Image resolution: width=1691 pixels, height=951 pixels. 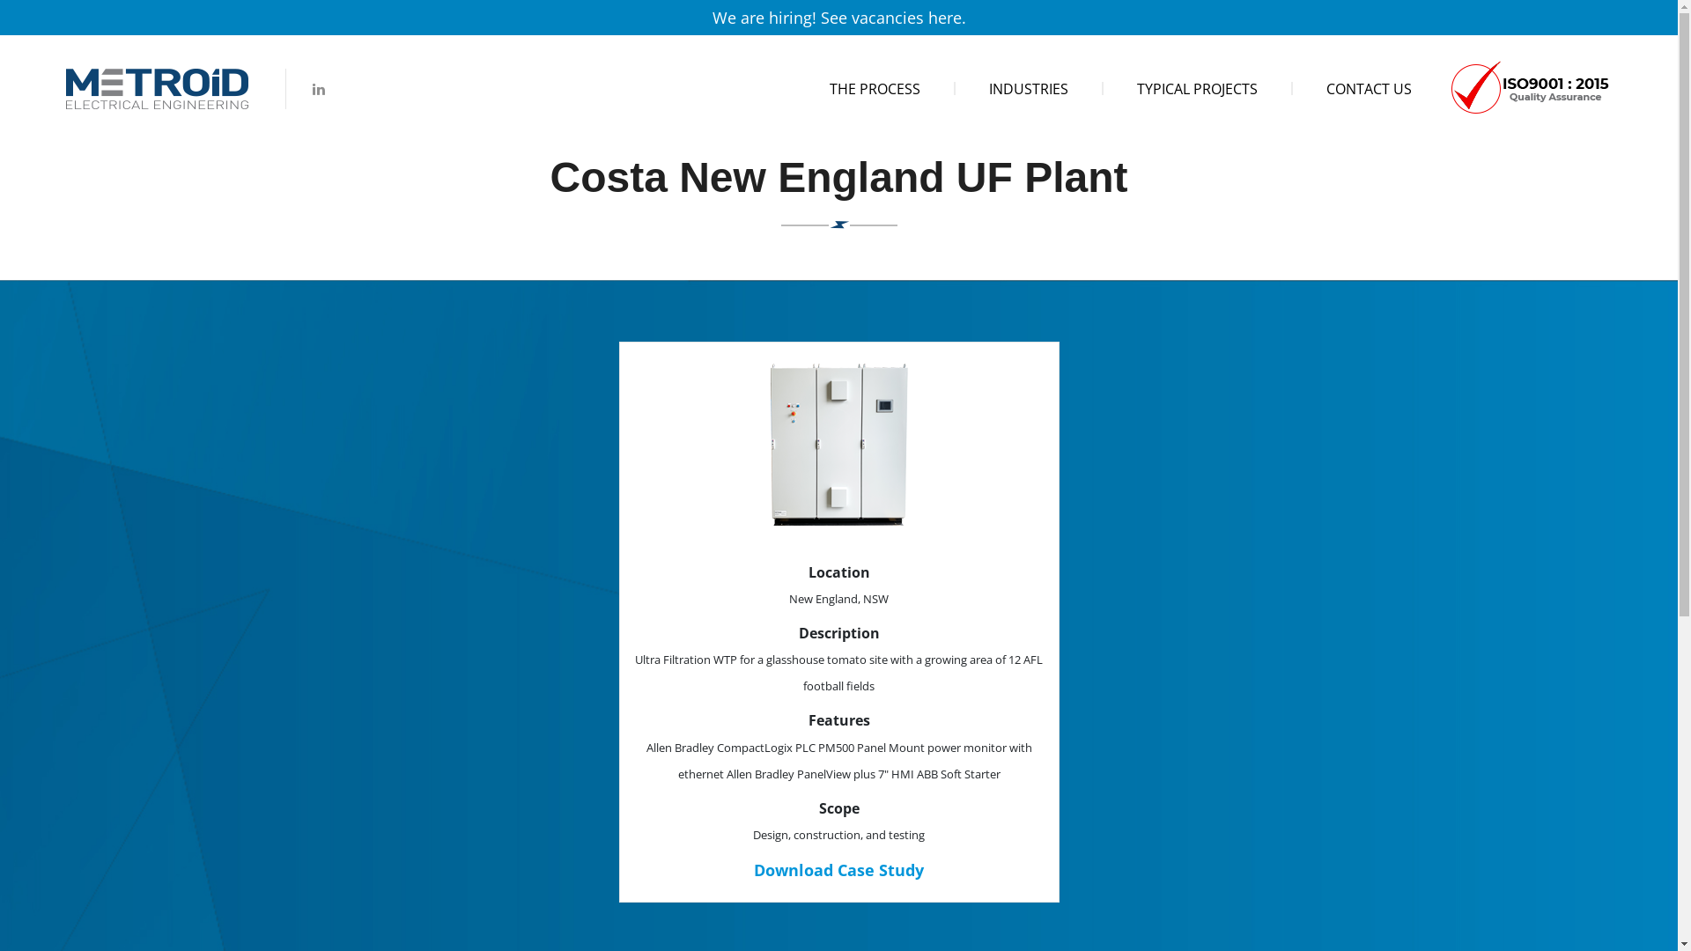 What do you see at coordinates (1198, 89) in the screenshot?
I see `TYPICAL PROJECTS` at bounding box center [1198, 89].